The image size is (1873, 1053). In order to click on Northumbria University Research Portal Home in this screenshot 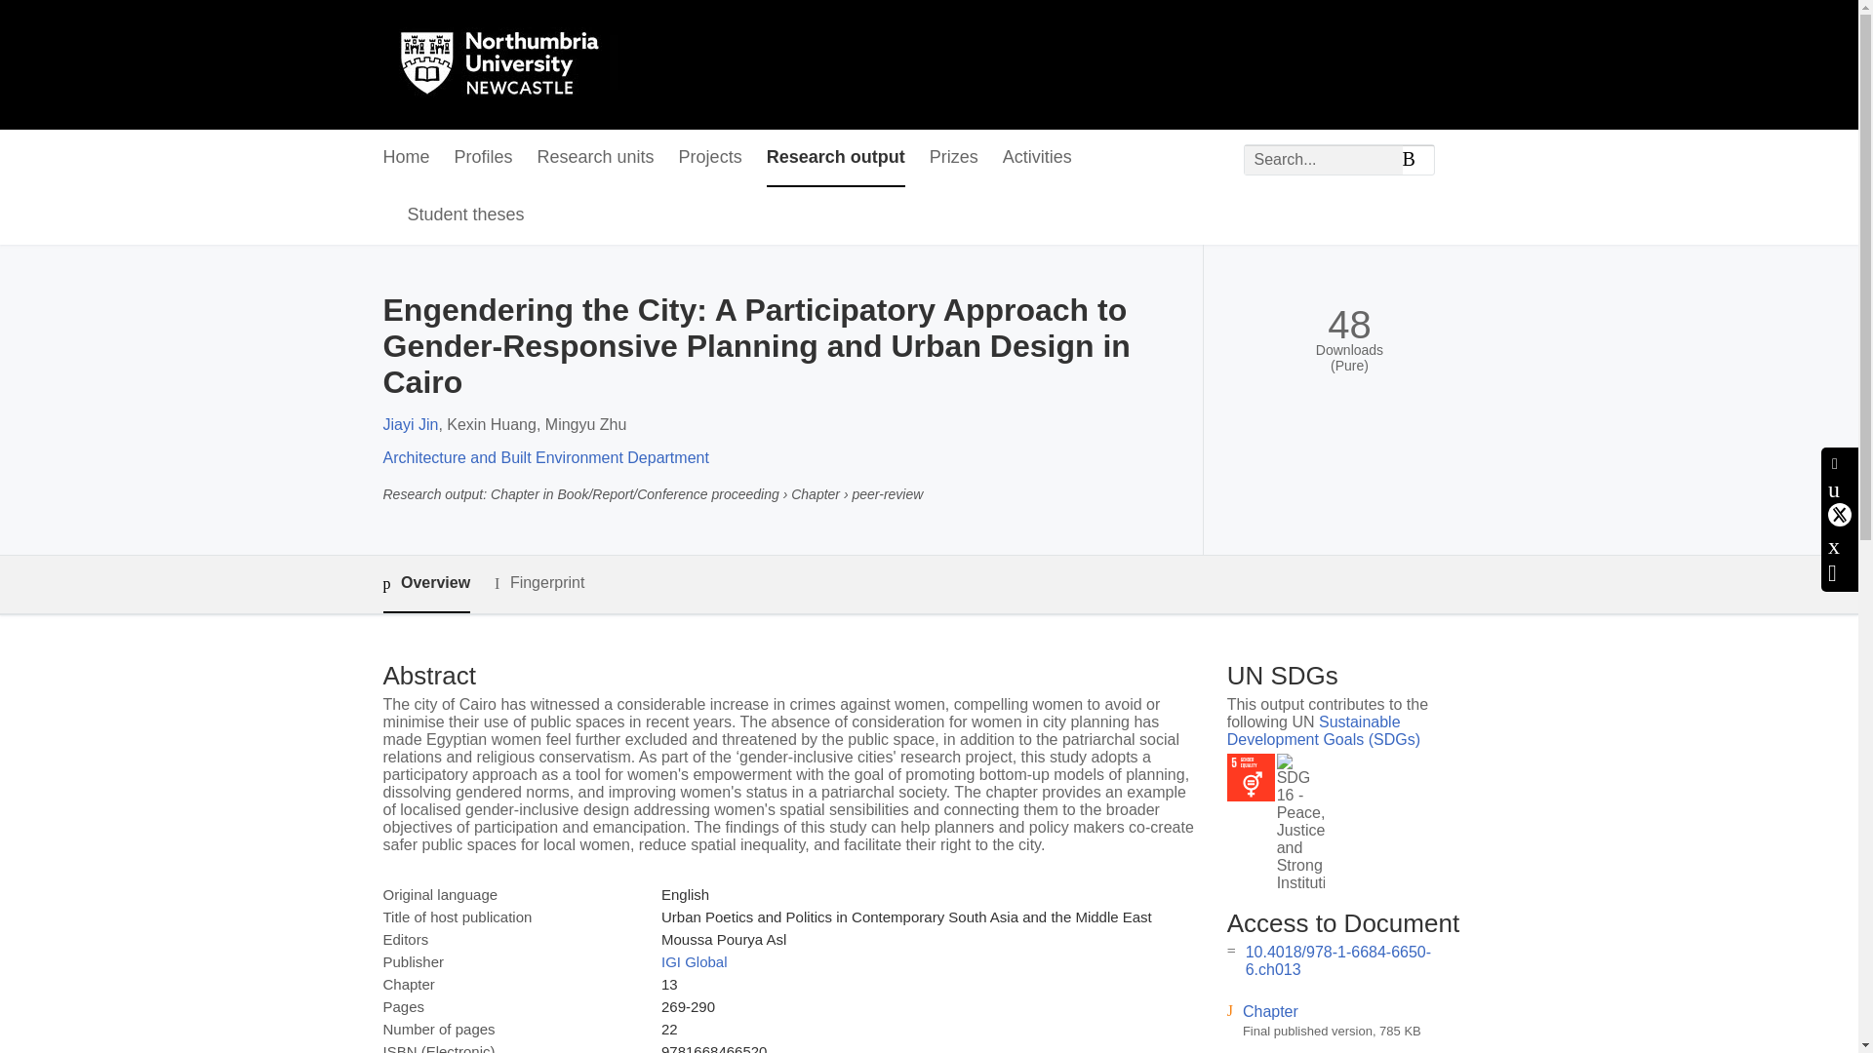, I will do `click(511, 64)`.